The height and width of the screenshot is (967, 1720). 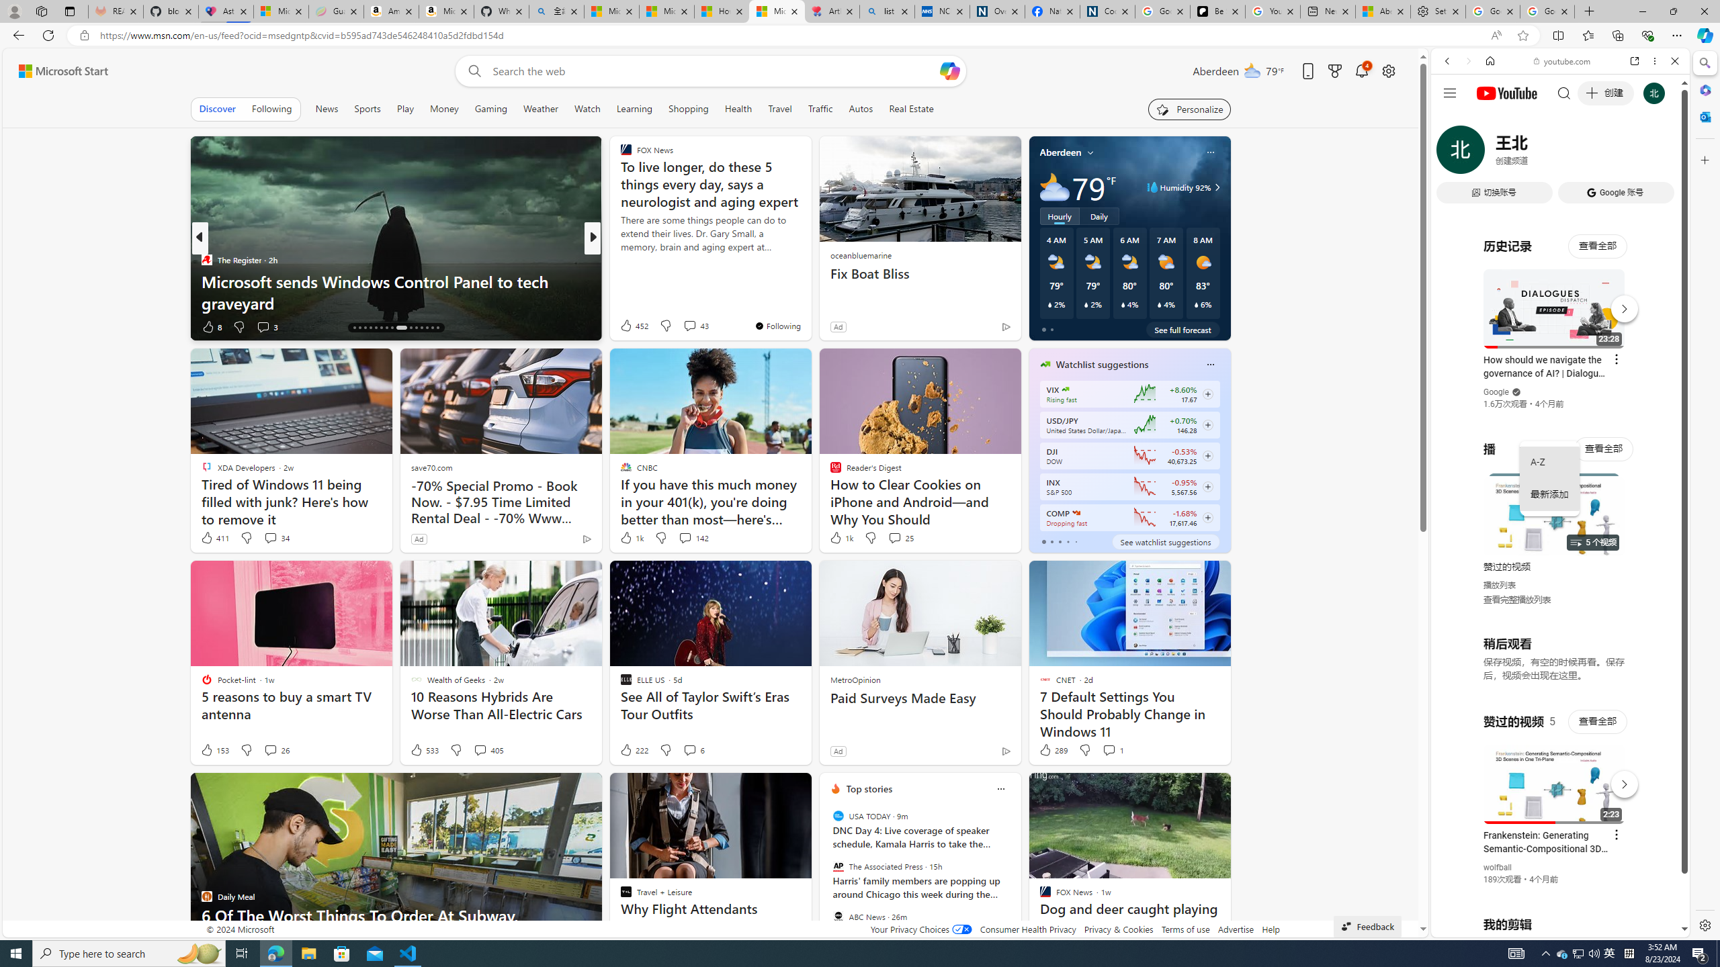 What do you see at coordinates (1165, 541) in the screenshot?
I see `See watchlist suggestions` at bounding box center [1165, 541].